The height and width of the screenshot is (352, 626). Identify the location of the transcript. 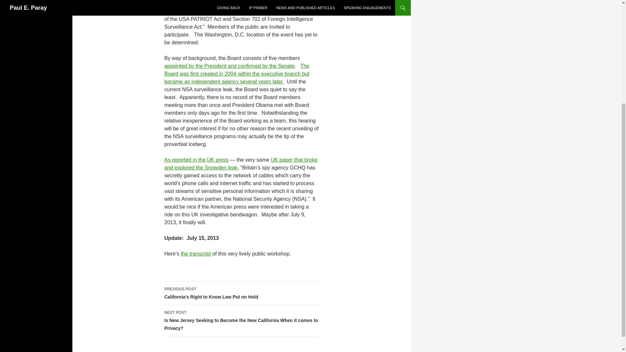
(196, 254).